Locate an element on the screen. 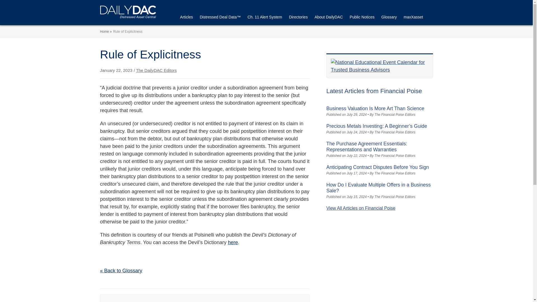 This screenshot has width=537, height=302. The DailyDAC Editors is located at coordinates (156, 70).